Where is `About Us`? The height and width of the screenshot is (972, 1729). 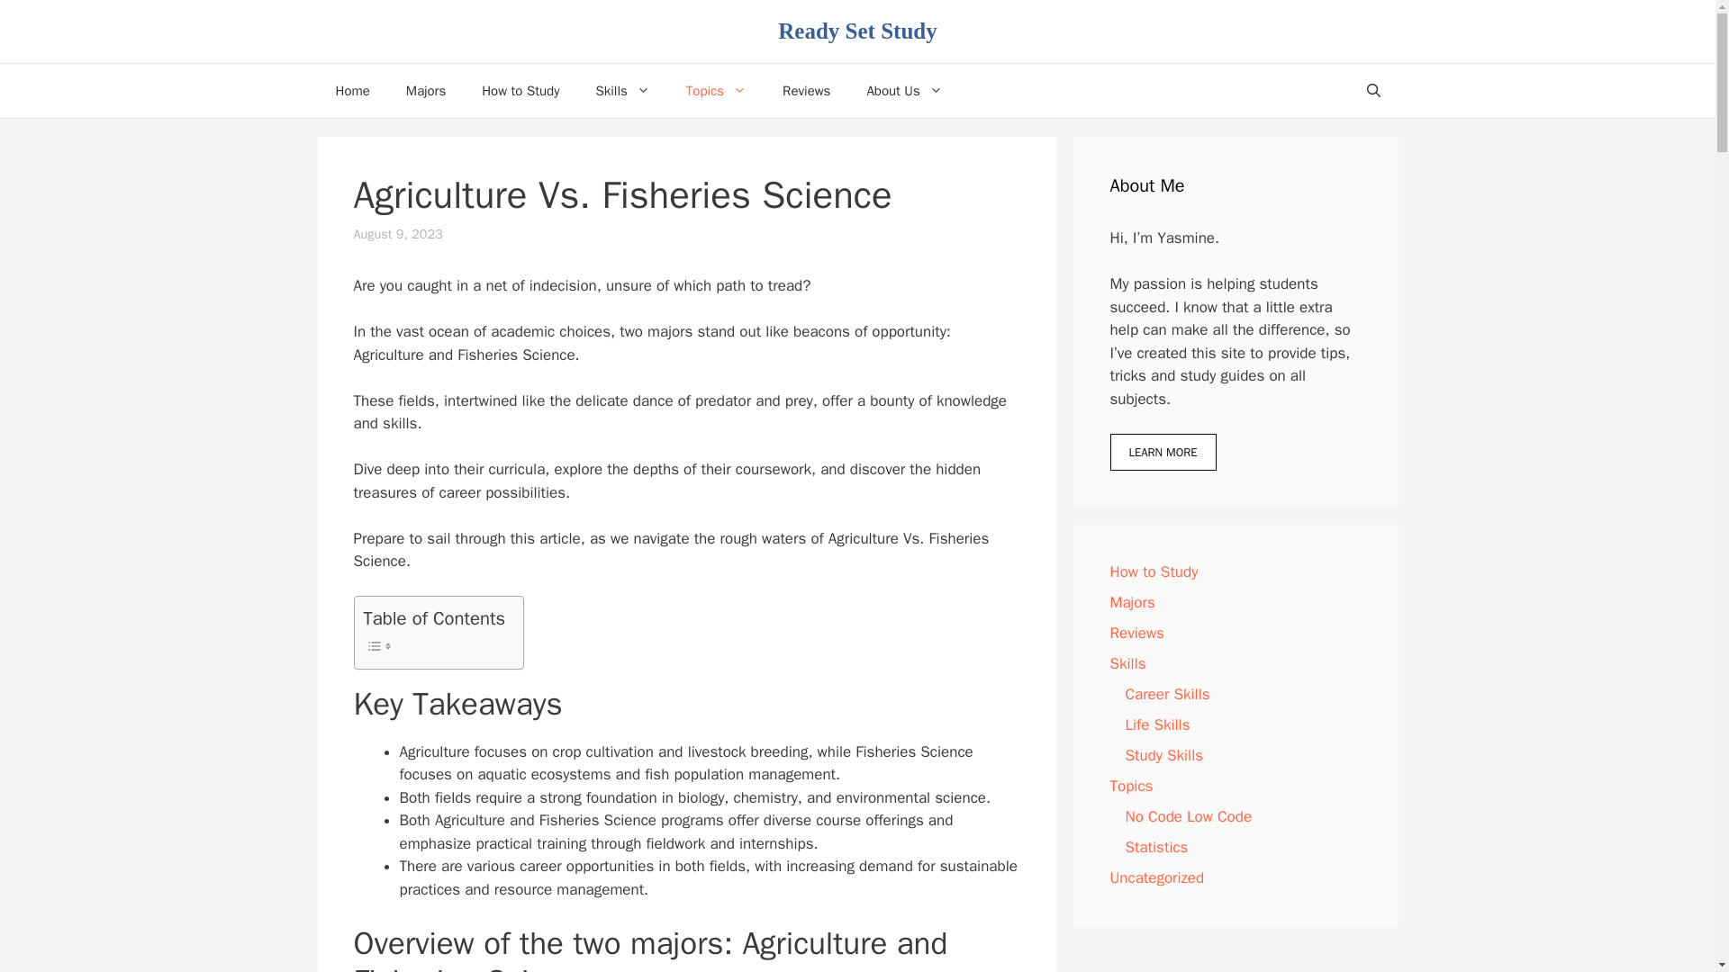
About Us is located at coordinates (904, 90).